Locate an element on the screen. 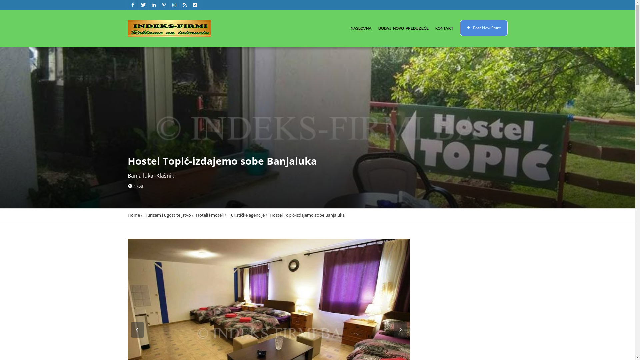 This screenshot has width=640, height=360. NASLOVNA is located at coordinates (361, 28).